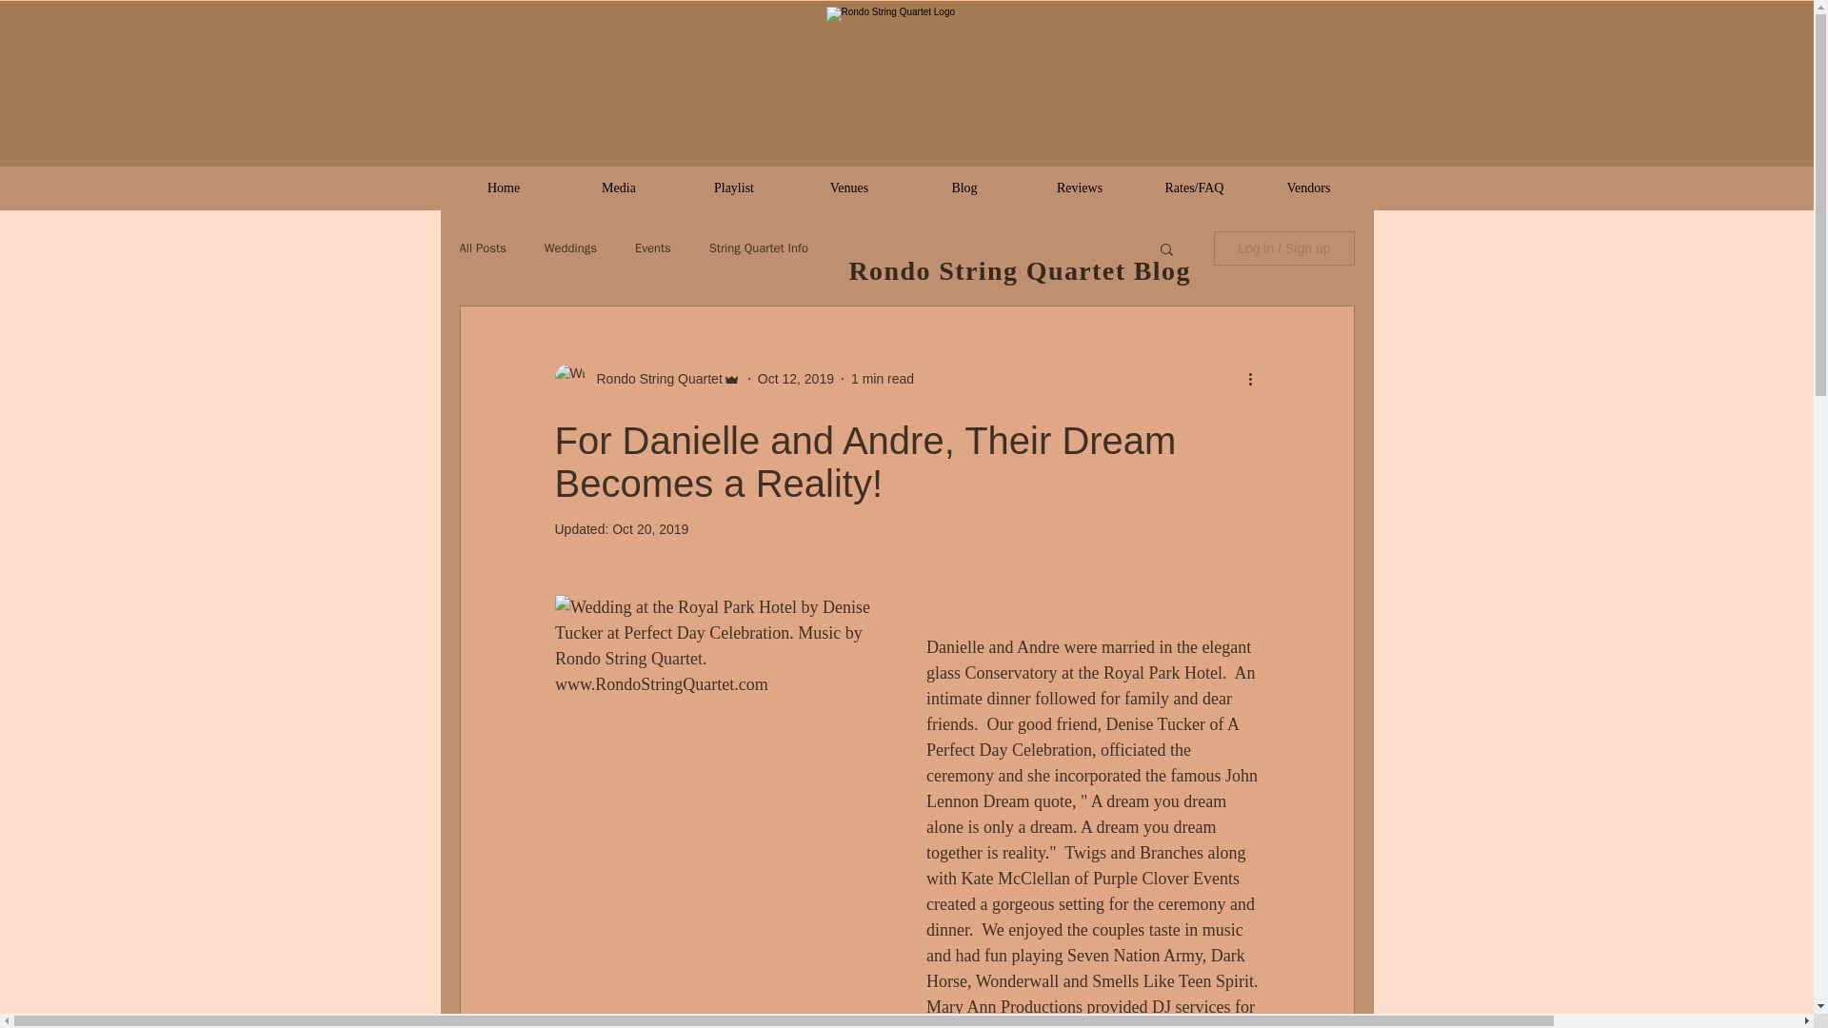  I want to click on Oct 20, 2019, so click(650, 528).